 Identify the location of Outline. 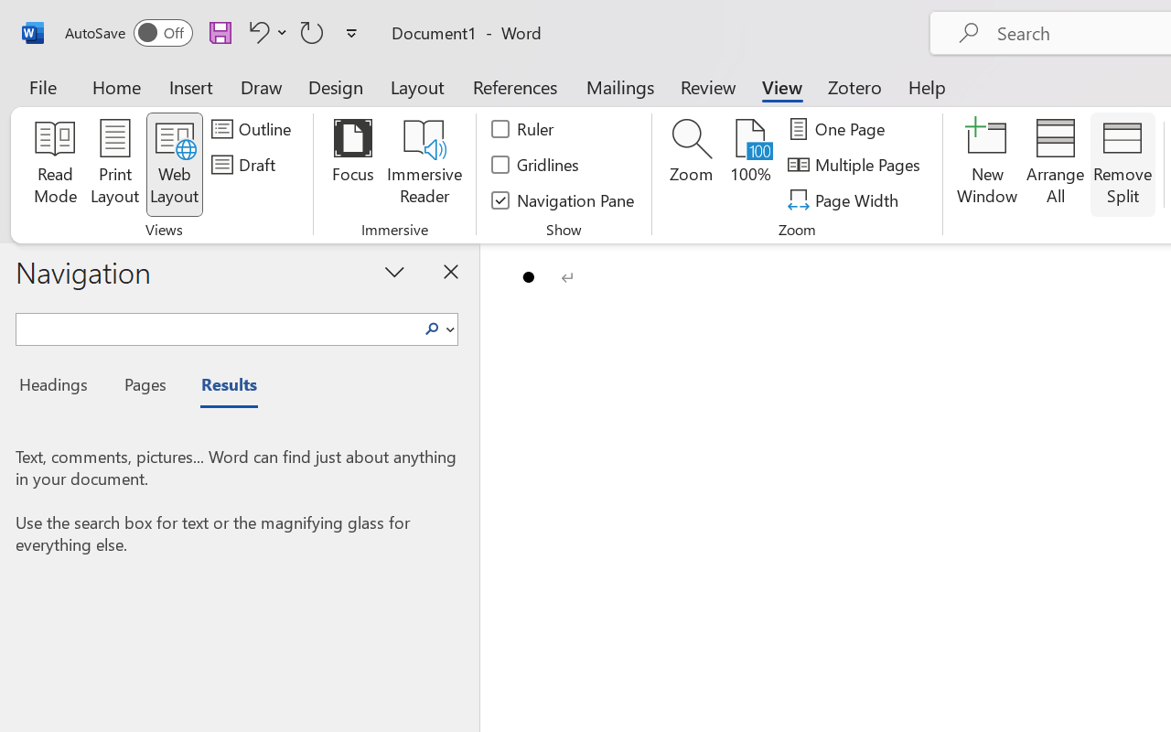
(254, 129).